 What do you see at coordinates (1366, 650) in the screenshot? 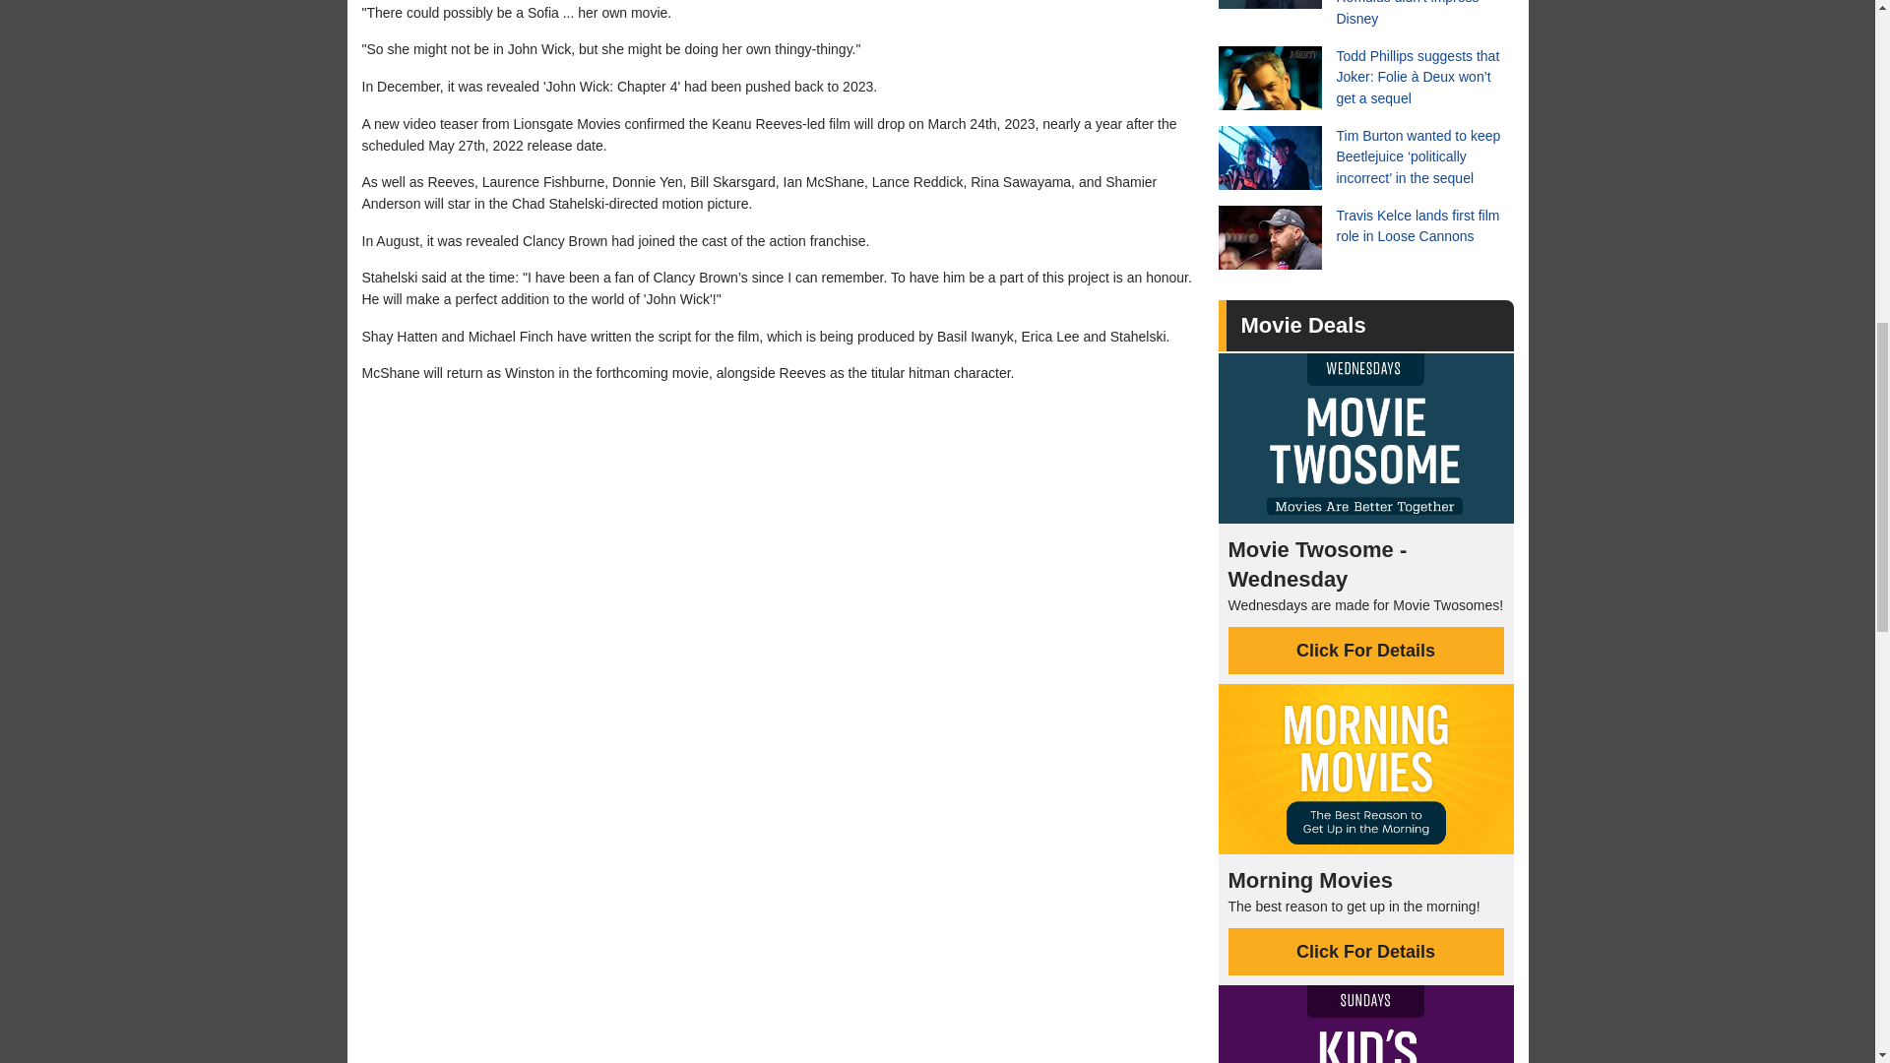
I see `Click For Details` at bounding box center [1366, 650].